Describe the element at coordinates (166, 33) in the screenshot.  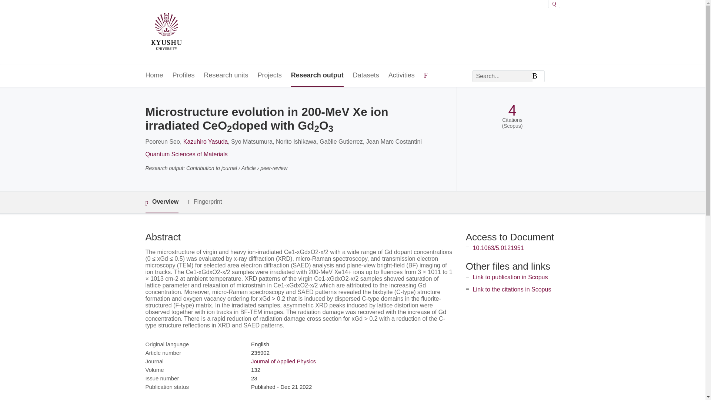
I see `Kyushu University Home` at that location.